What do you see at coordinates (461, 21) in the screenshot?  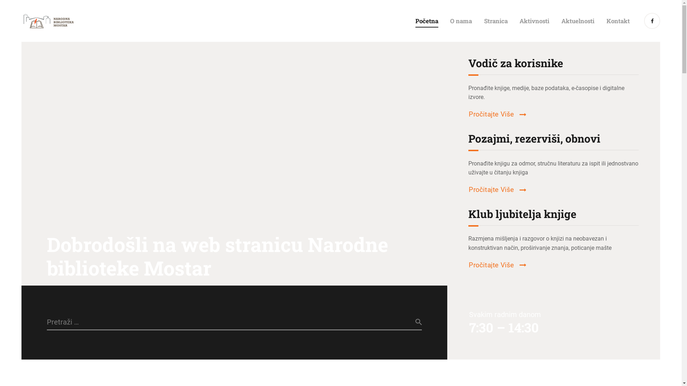 I see `O nama` at bounding box center [461, 21].